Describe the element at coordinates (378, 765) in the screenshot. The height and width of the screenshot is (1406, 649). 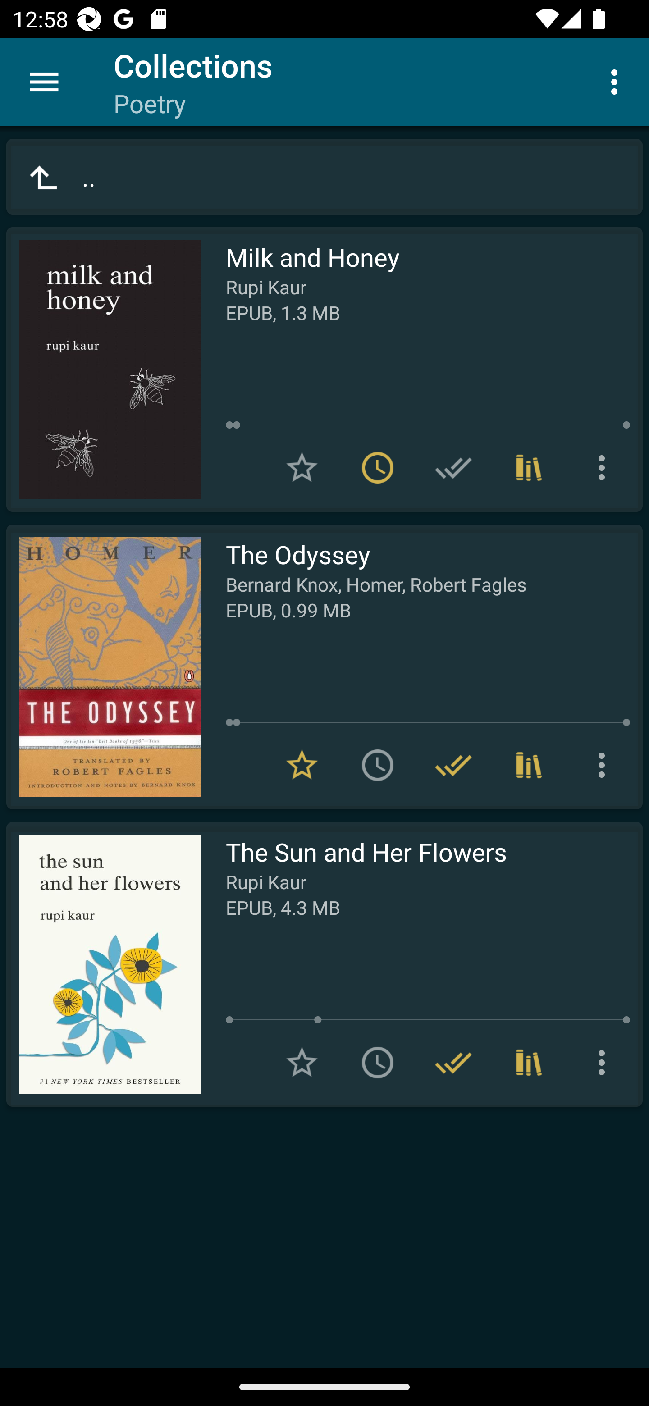
I see `Add to To read` at that location.